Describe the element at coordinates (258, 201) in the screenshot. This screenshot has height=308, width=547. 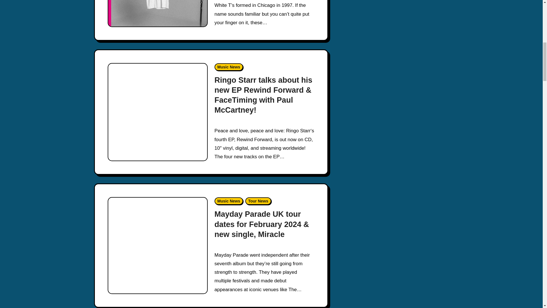
I see `Tour News` at that location.